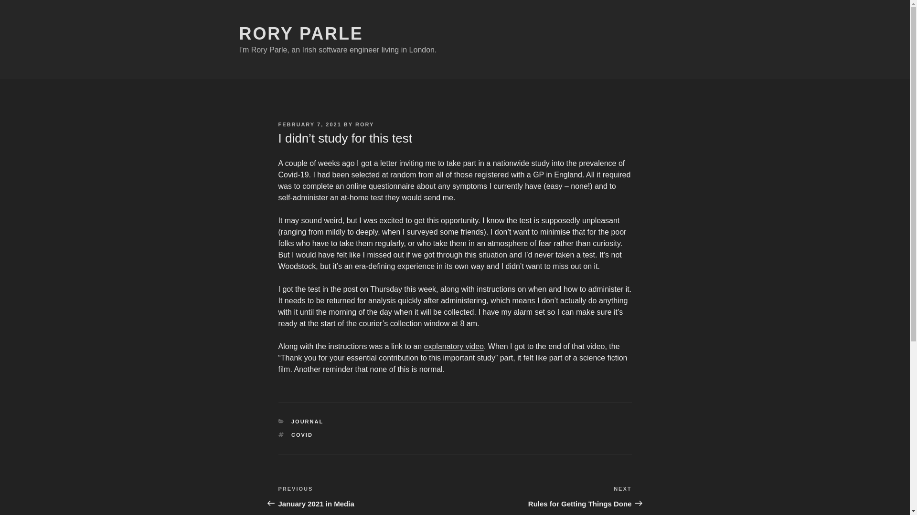 Image resolution: width=917 pixels, height=515 pixels. What do you see at coordinates (309, 124) in the screenshot?
I see `COVID` at bounding box center [309, 124].